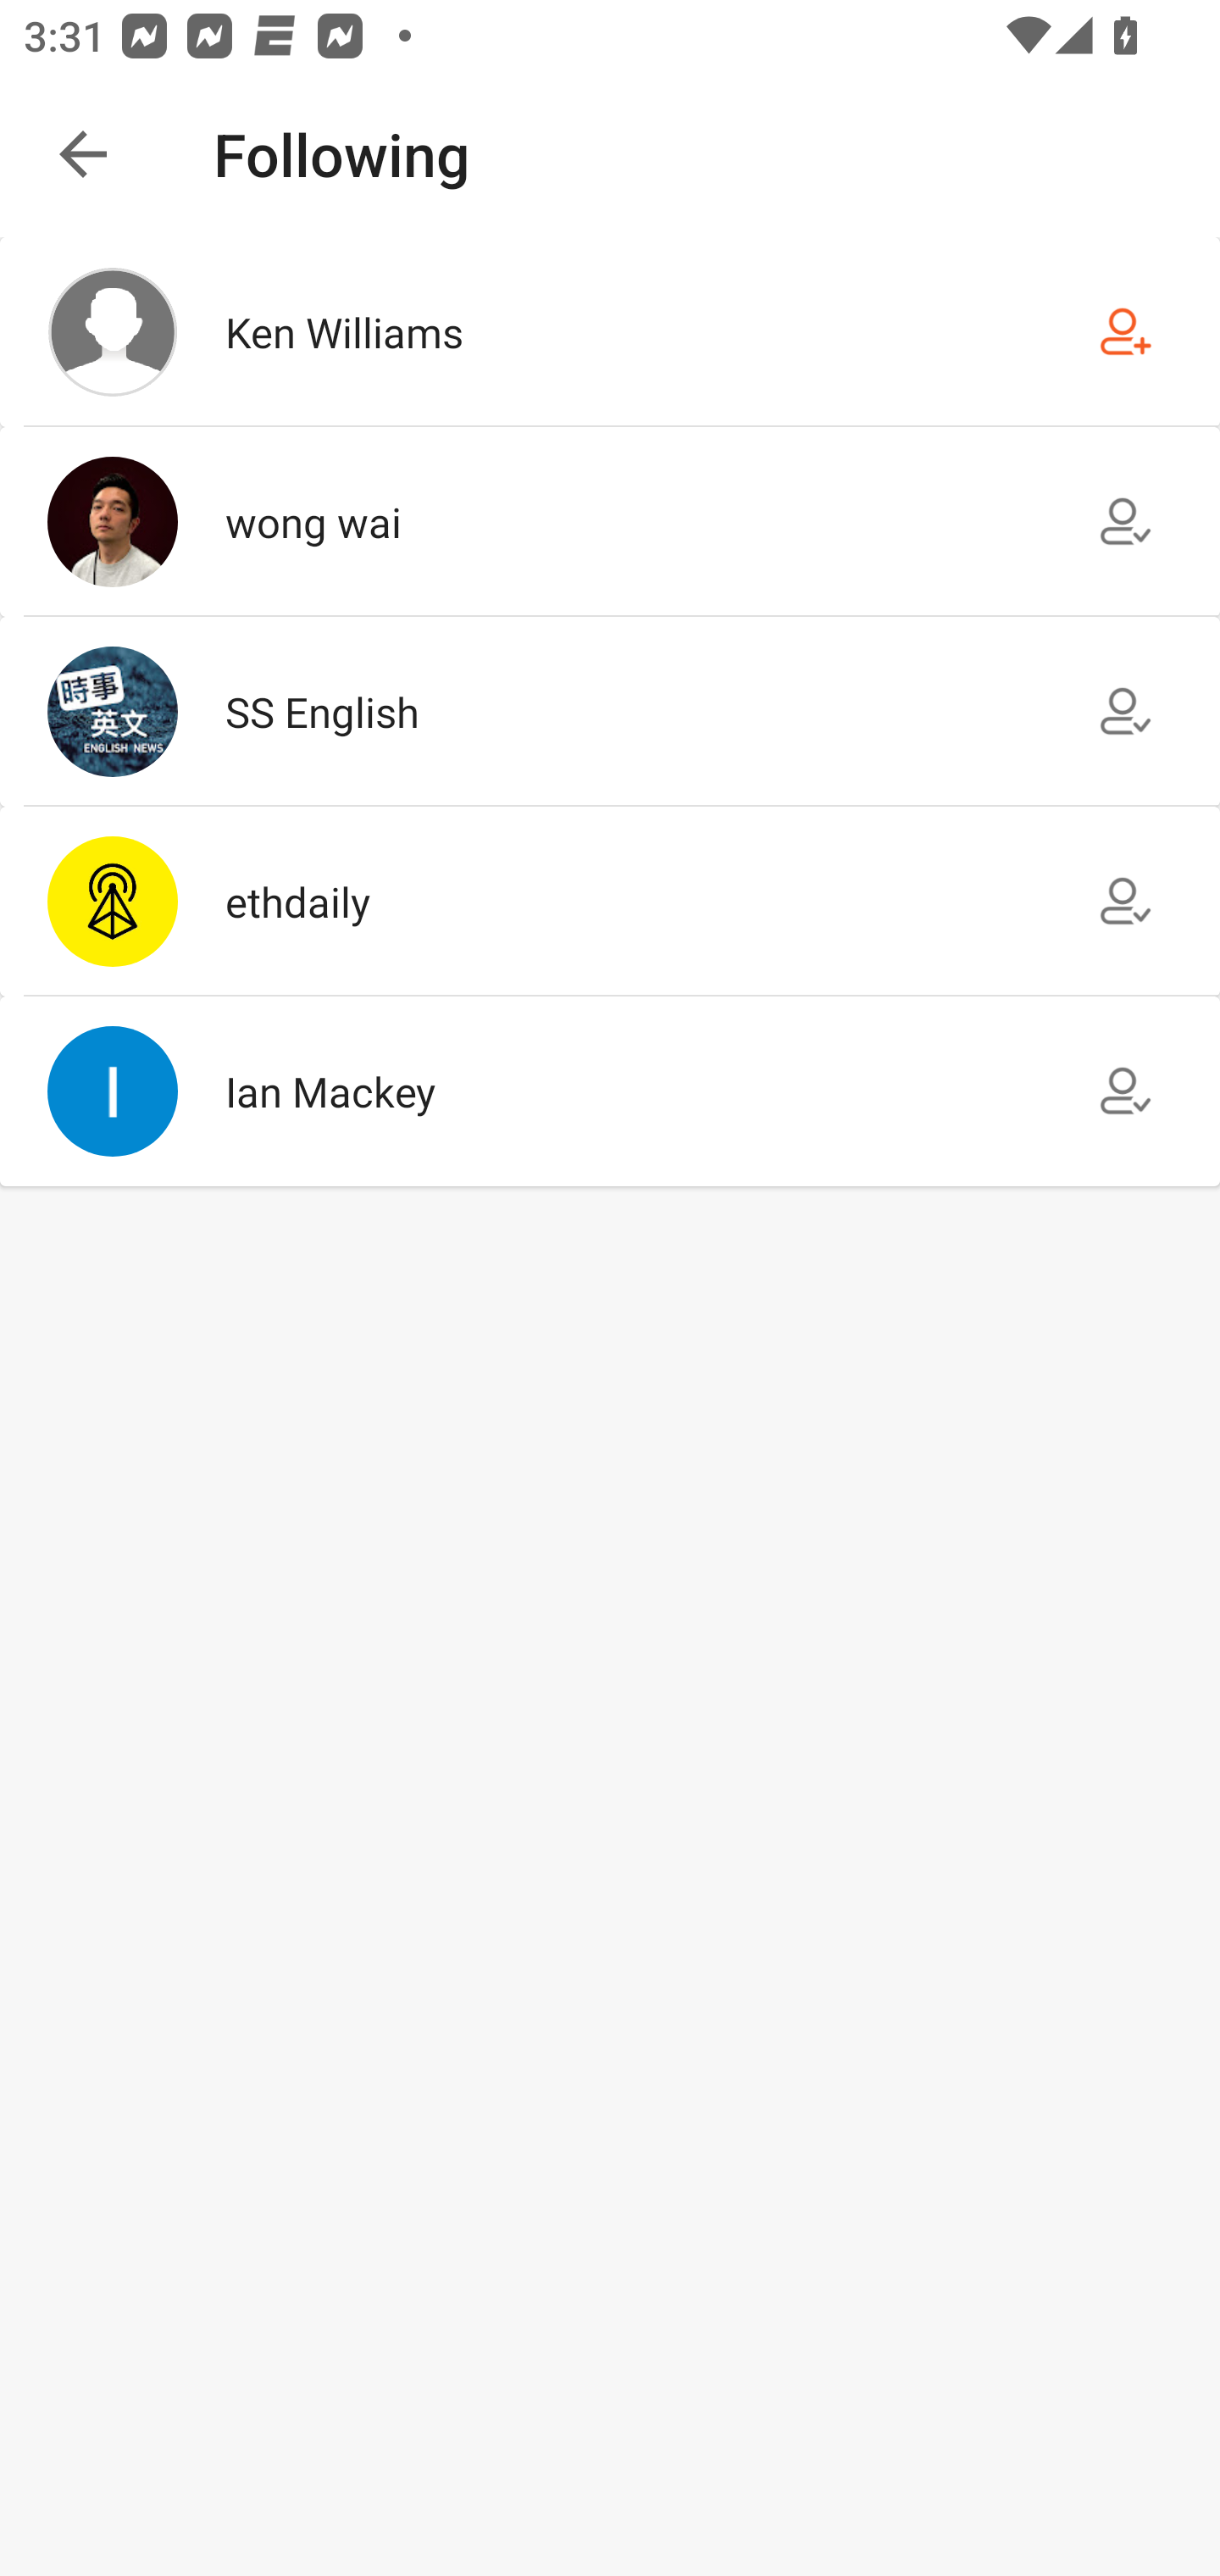 The height and width of the screenshot is (2576, 1220). I want to click on Ken Williams, so click(610, 332).